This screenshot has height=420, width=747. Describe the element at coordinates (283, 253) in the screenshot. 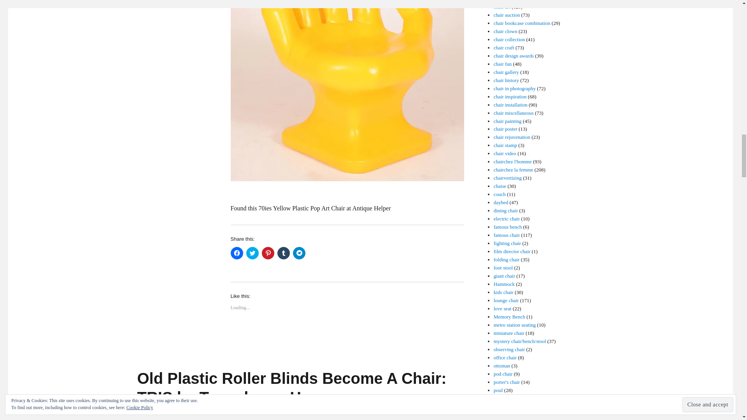

I see `Click to share on Tumblr` at that location.